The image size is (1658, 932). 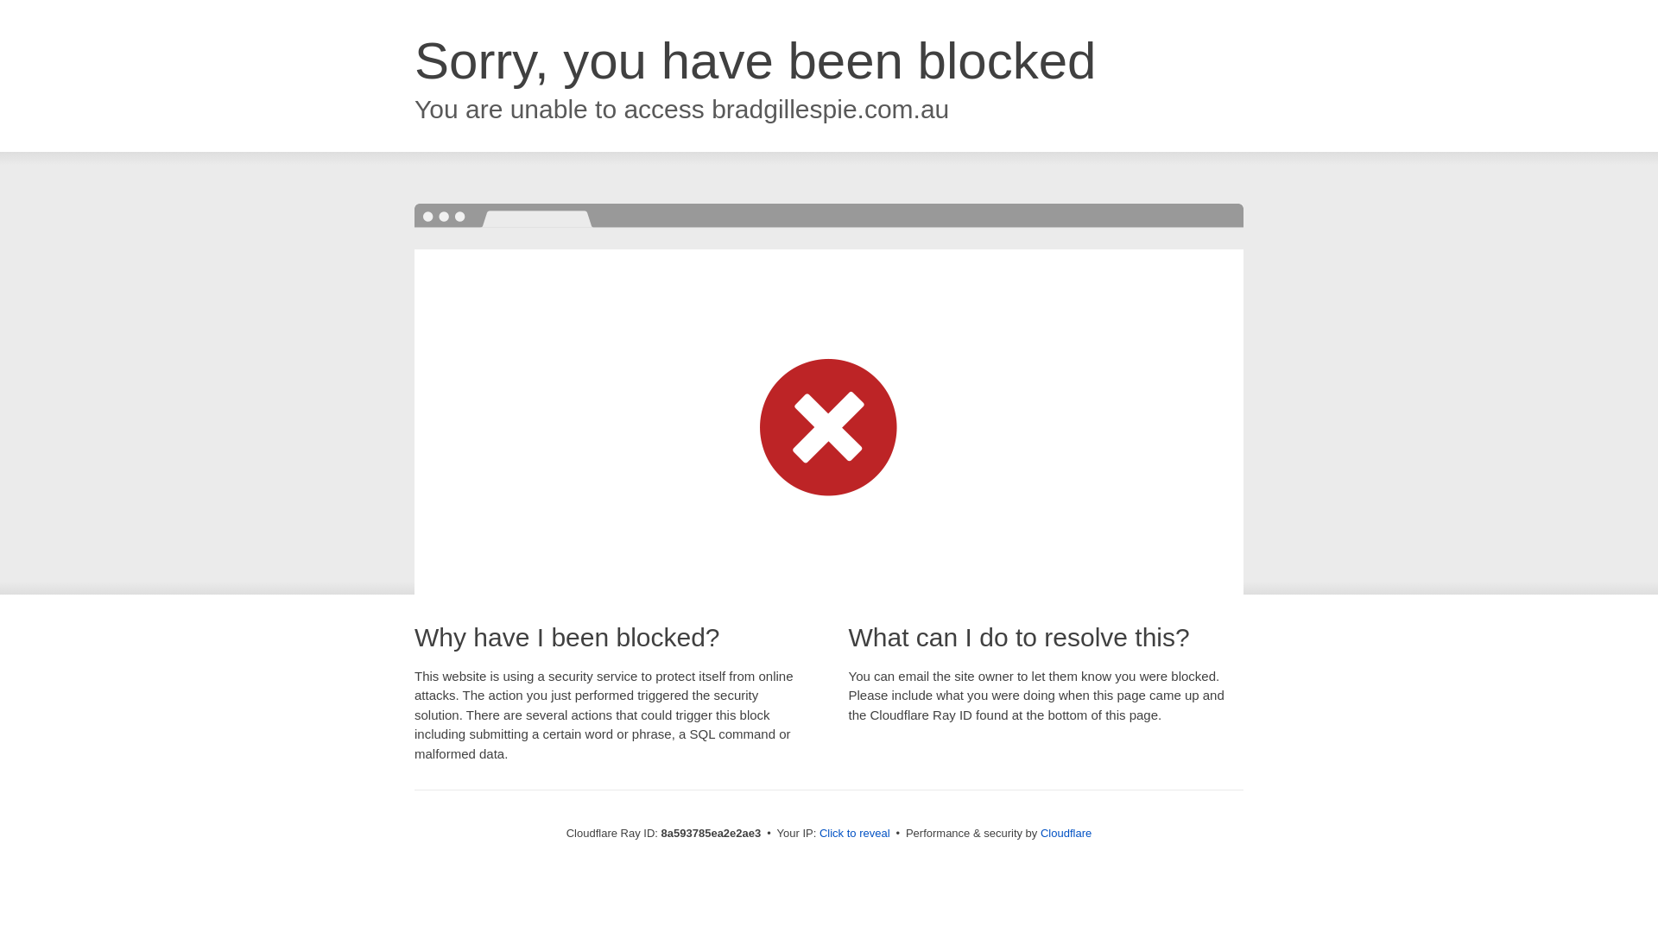 What do you see at coordinates (1066, 833) in the screenshot?
I see `Cloudflare` at bounding box center [1066, 833].